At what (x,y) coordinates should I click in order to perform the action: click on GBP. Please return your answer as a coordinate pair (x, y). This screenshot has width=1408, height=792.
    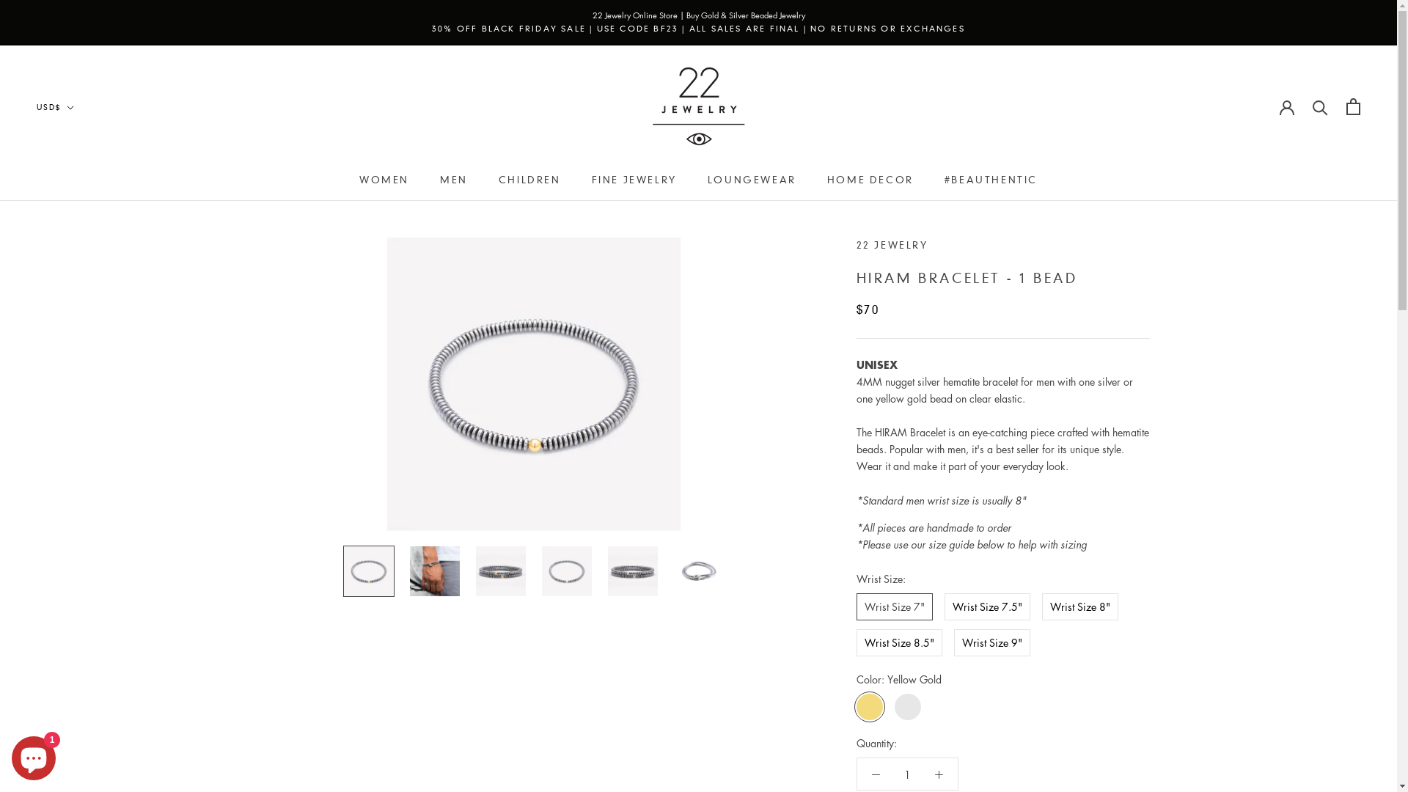
    Looking at the image, I should click on (81, 217).